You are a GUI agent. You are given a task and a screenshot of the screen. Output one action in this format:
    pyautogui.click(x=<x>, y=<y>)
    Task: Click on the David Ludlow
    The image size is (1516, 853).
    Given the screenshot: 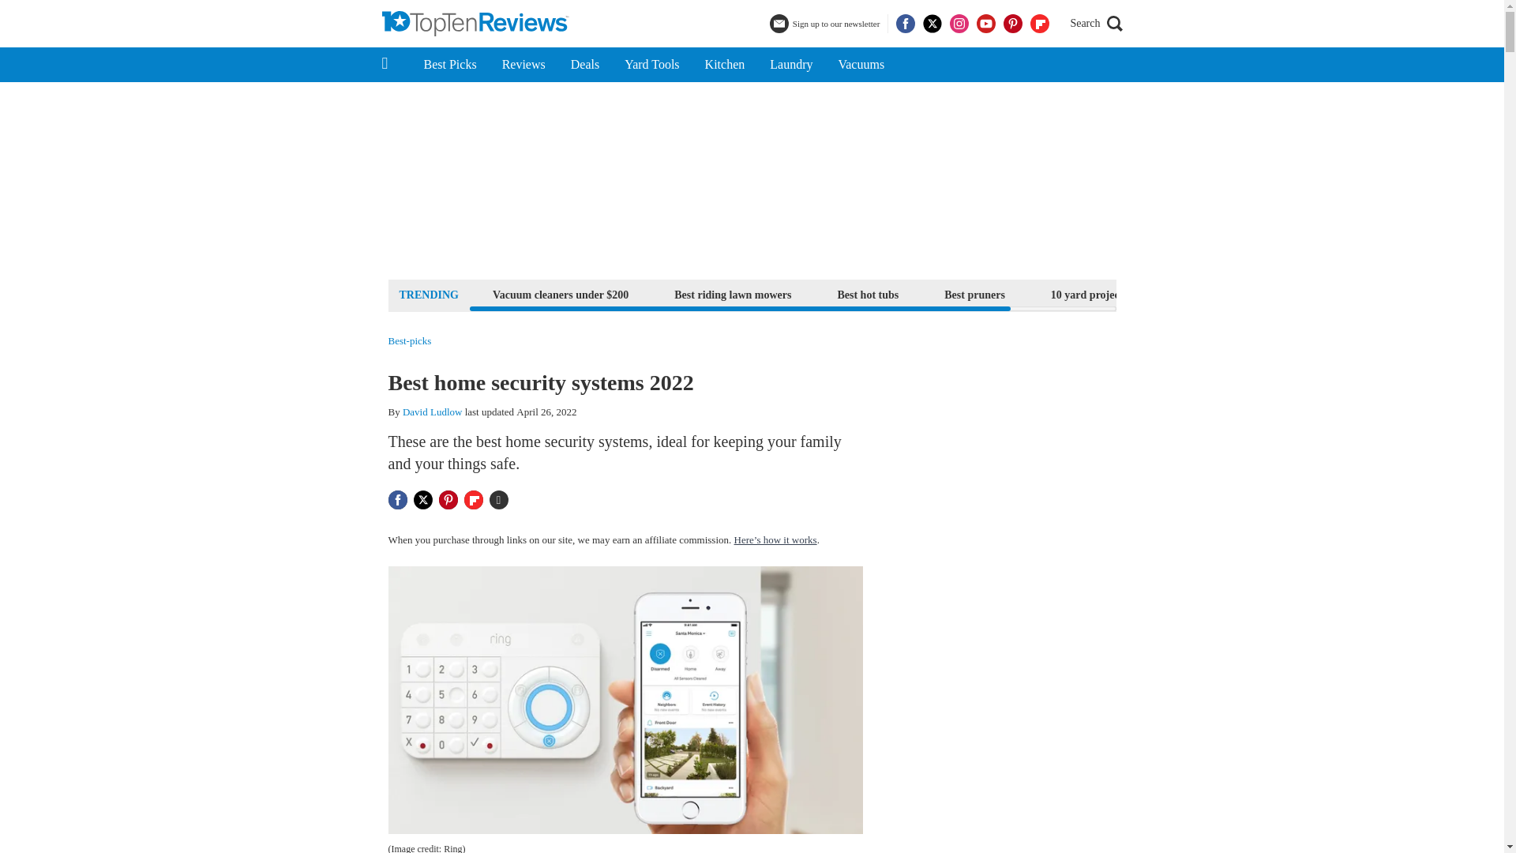 What is the action you would take?
    pyautogui.click(x=433, y=412)
    